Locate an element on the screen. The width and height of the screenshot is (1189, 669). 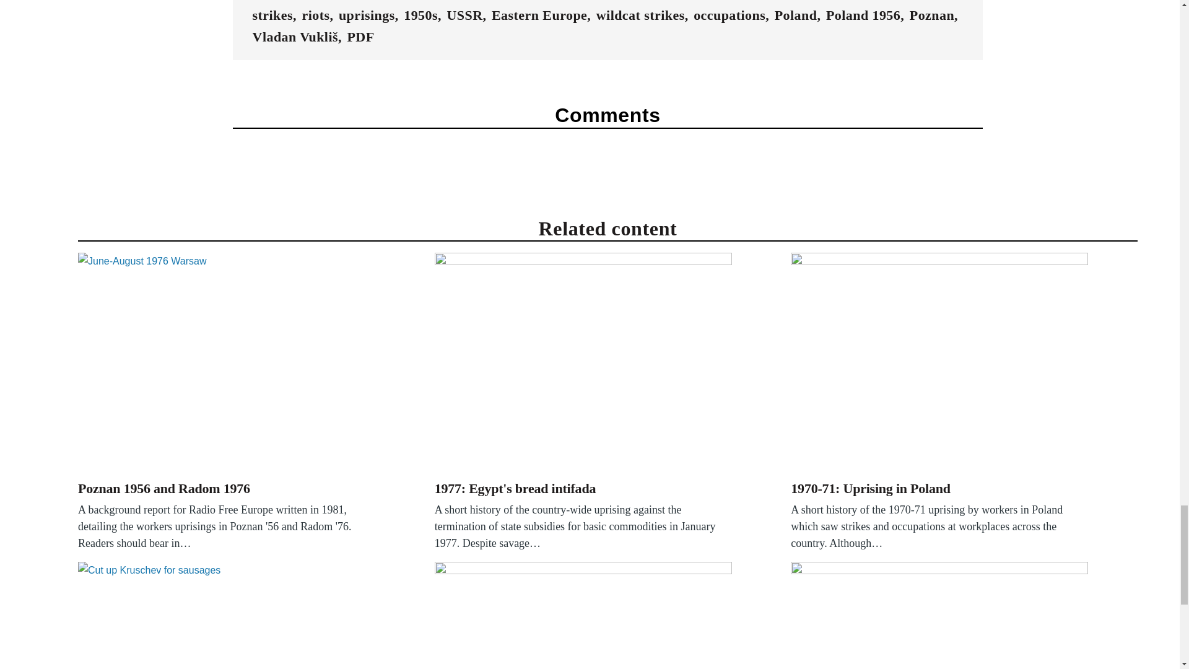
Poland is located at coordinates (796, 15).